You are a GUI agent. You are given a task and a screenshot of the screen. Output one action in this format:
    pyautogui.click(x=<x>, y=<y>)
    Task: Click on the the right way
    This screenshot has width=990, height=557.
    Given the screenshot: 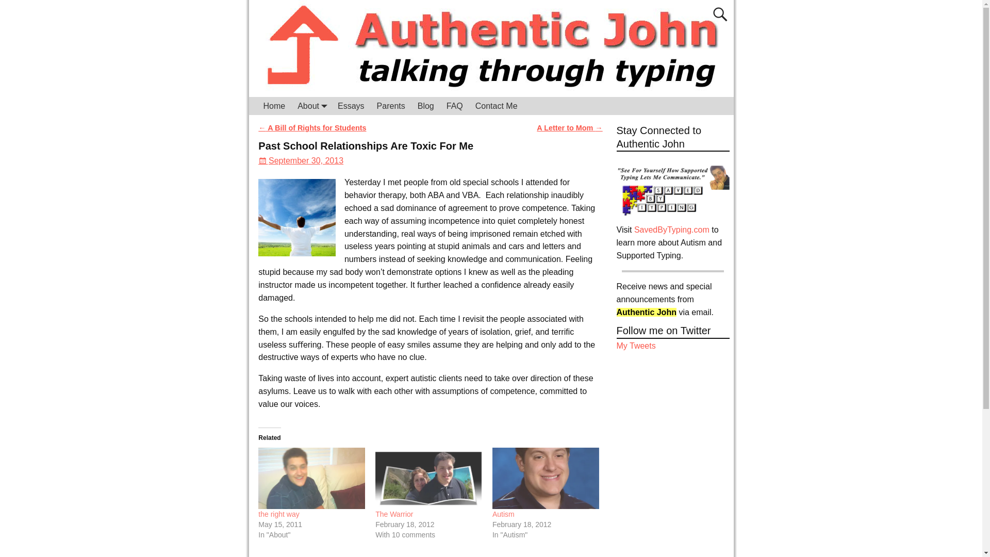 What is the action you would take?
    pyautogui.click(x=278, y=514)
    